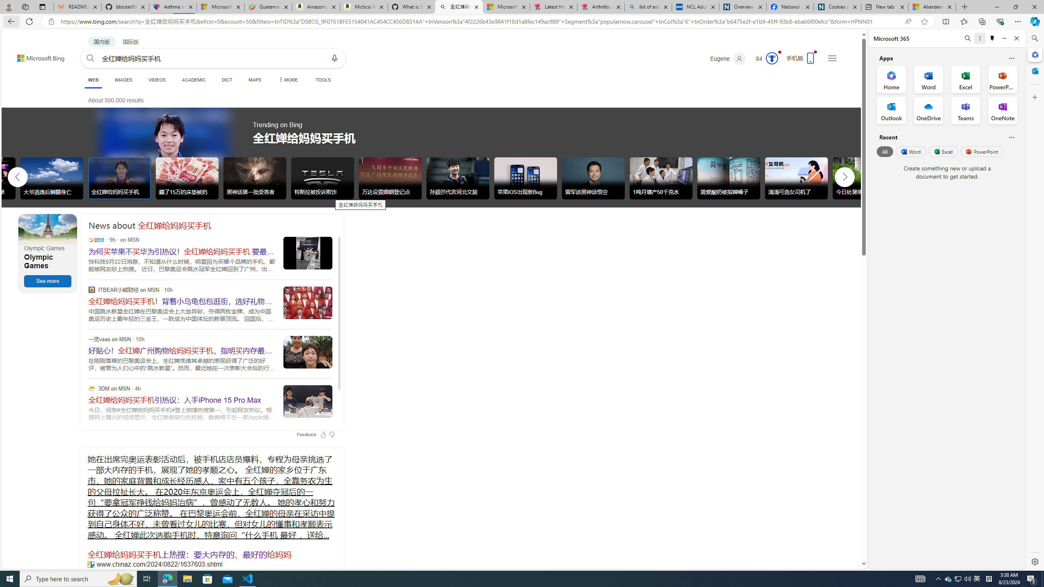  I want to click on www.chinaz.com/2024/0822/1637603.shtml, so click(91, 564).